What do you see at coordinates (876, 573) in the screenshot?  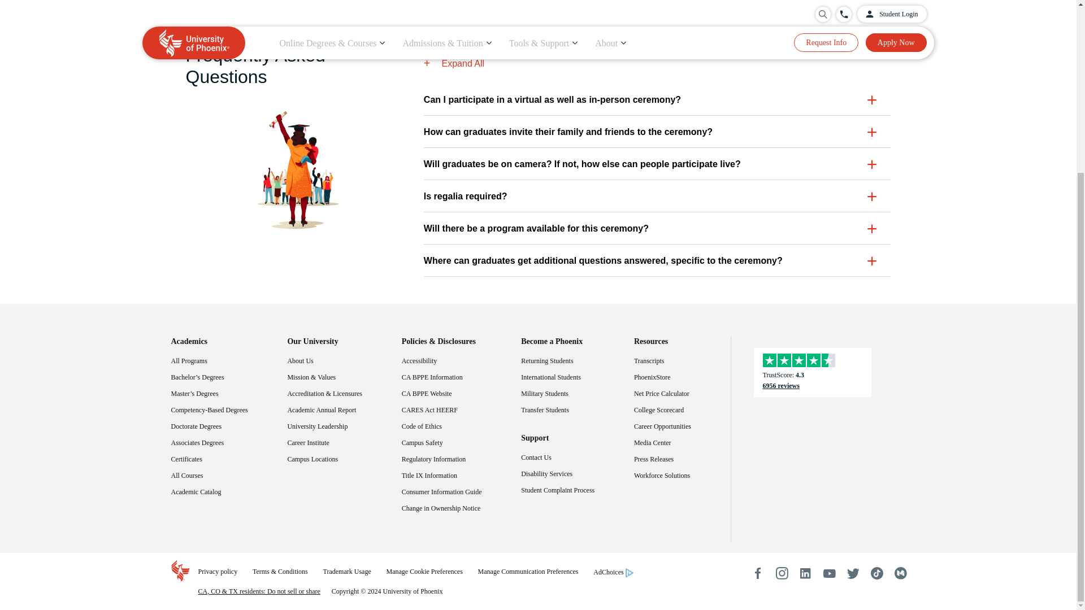 I see `Connect on UOPX Tiktok` at bounding box center [876, 573].